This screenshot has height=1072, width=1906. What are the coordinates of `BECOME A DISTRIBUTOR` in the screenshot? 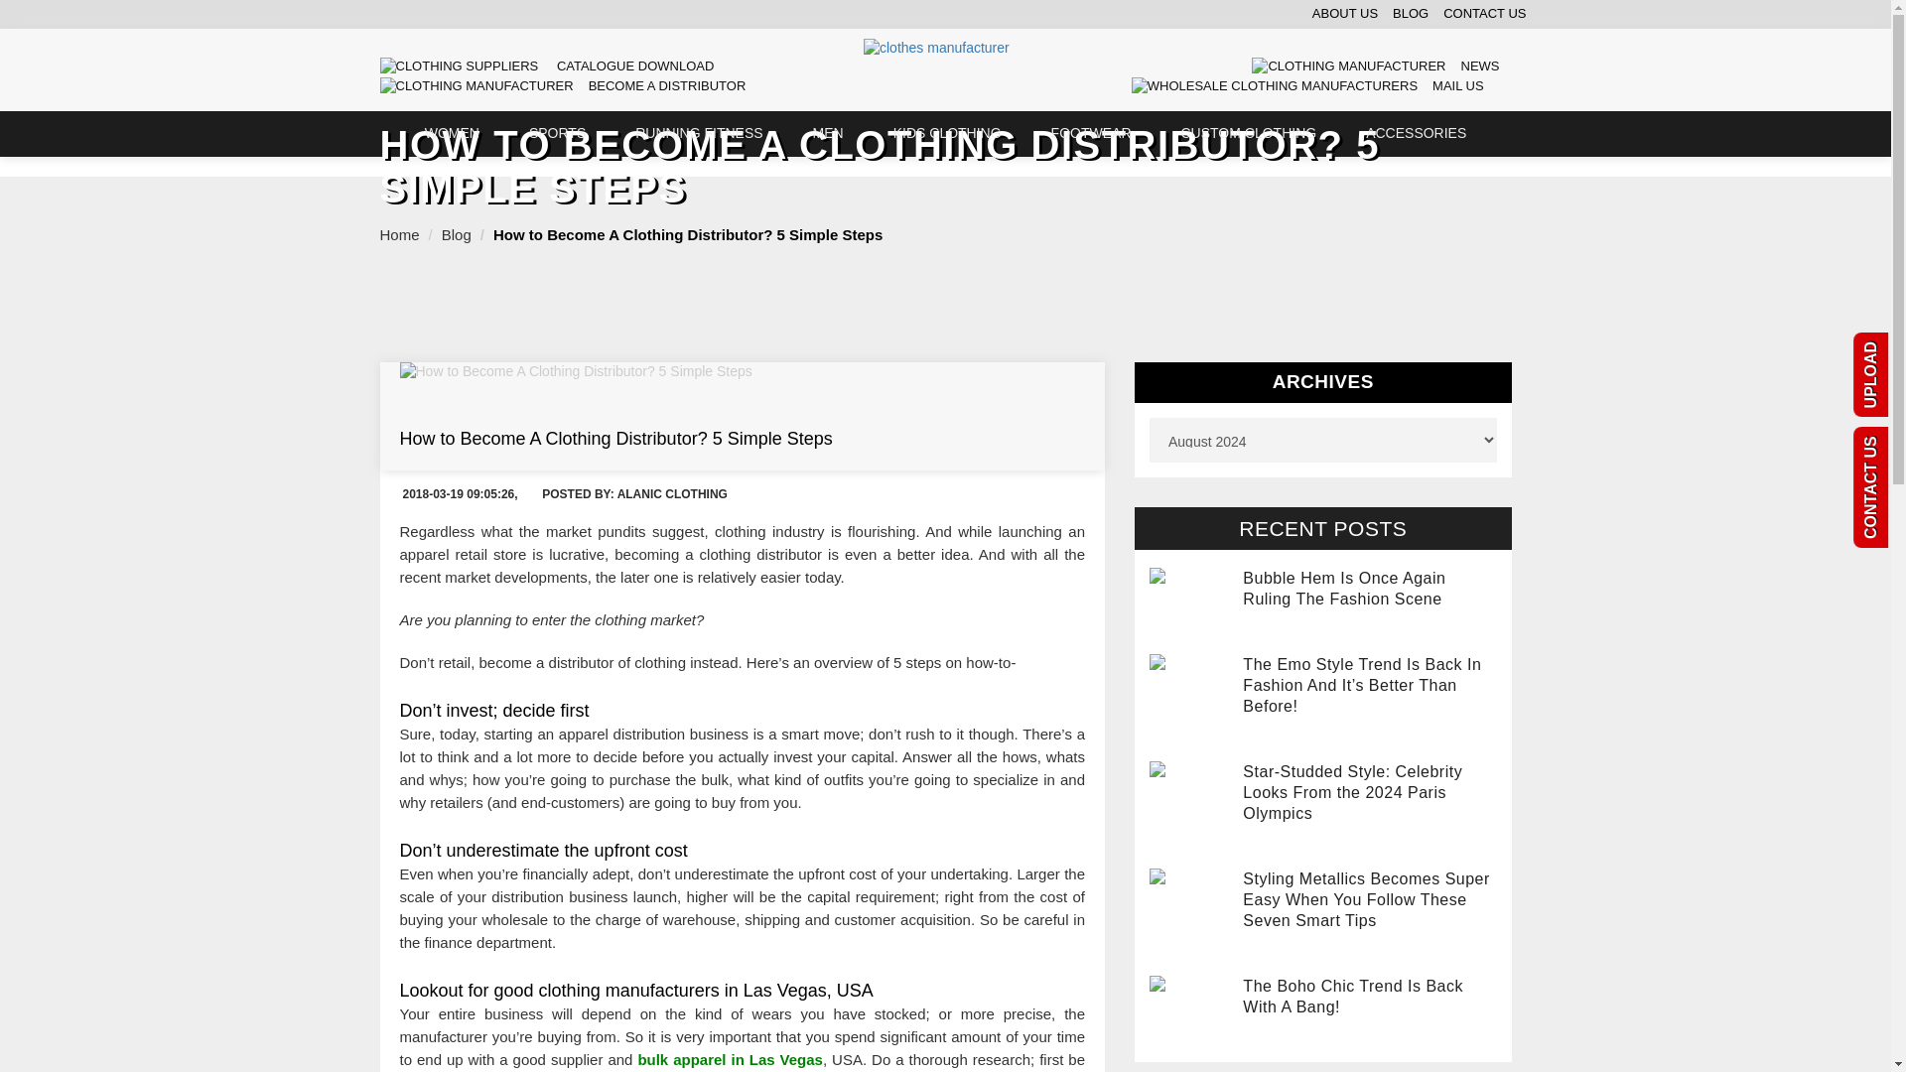 It's located at (568, 85).